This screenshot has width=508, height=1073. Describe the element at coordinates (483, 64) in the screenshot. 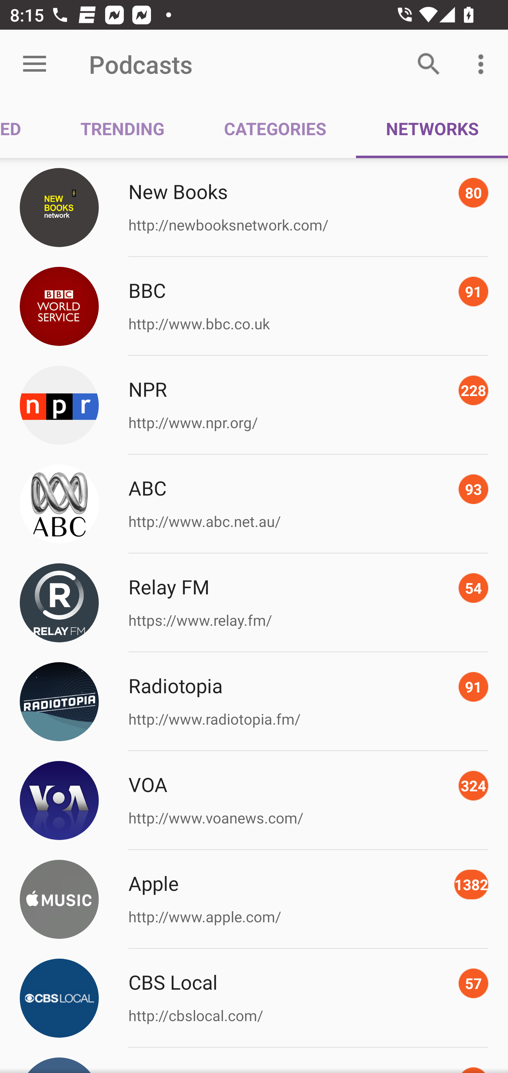

I see `More options` at that location.